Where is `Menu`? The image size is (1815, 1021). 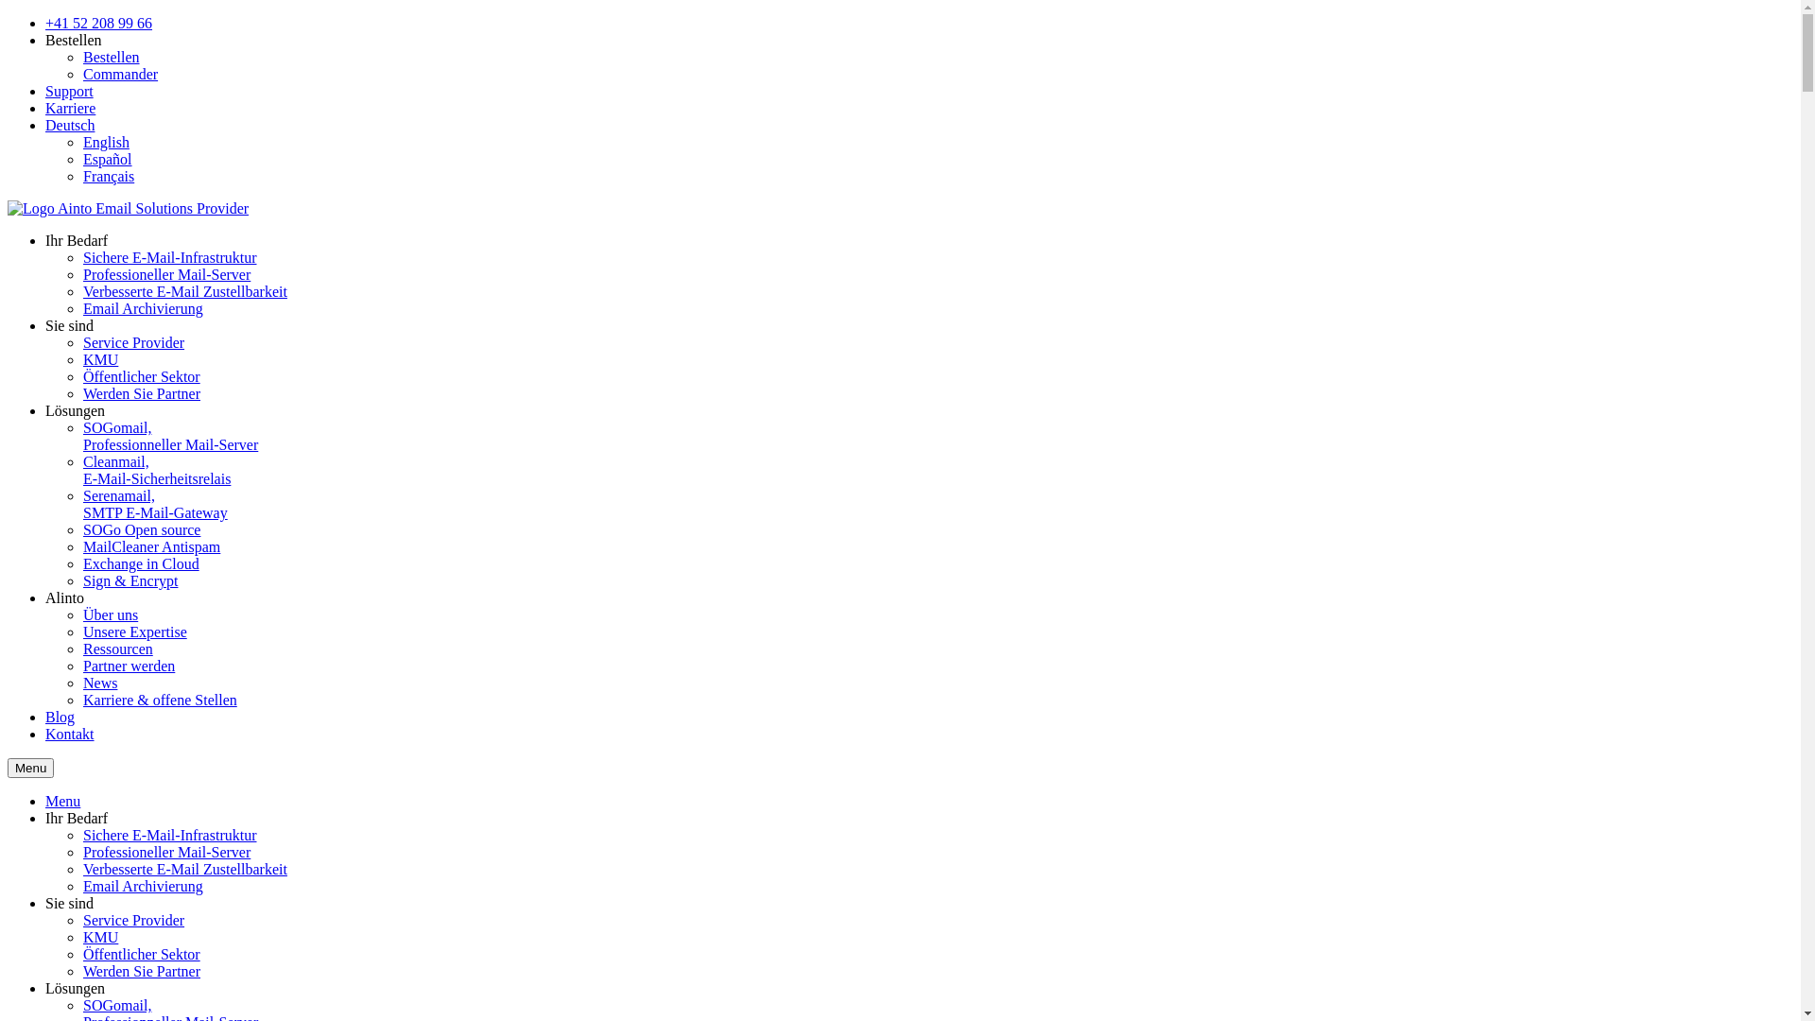
Menu is located at coordinates (30, 768).